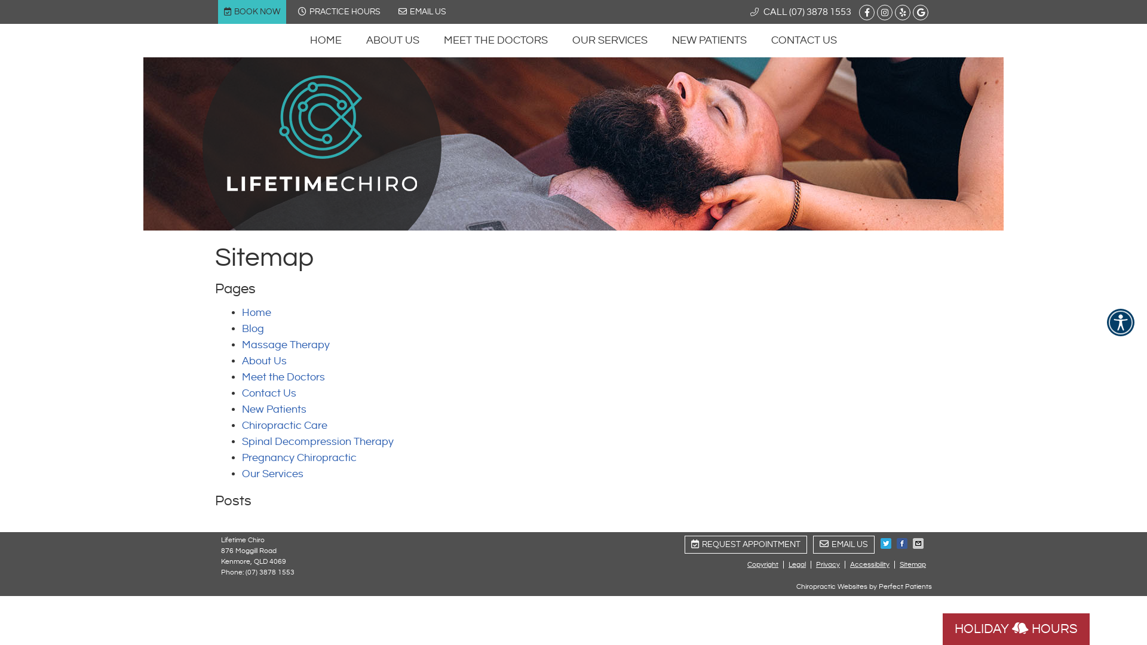  I want to click on Accessibility, so click(870, 565).